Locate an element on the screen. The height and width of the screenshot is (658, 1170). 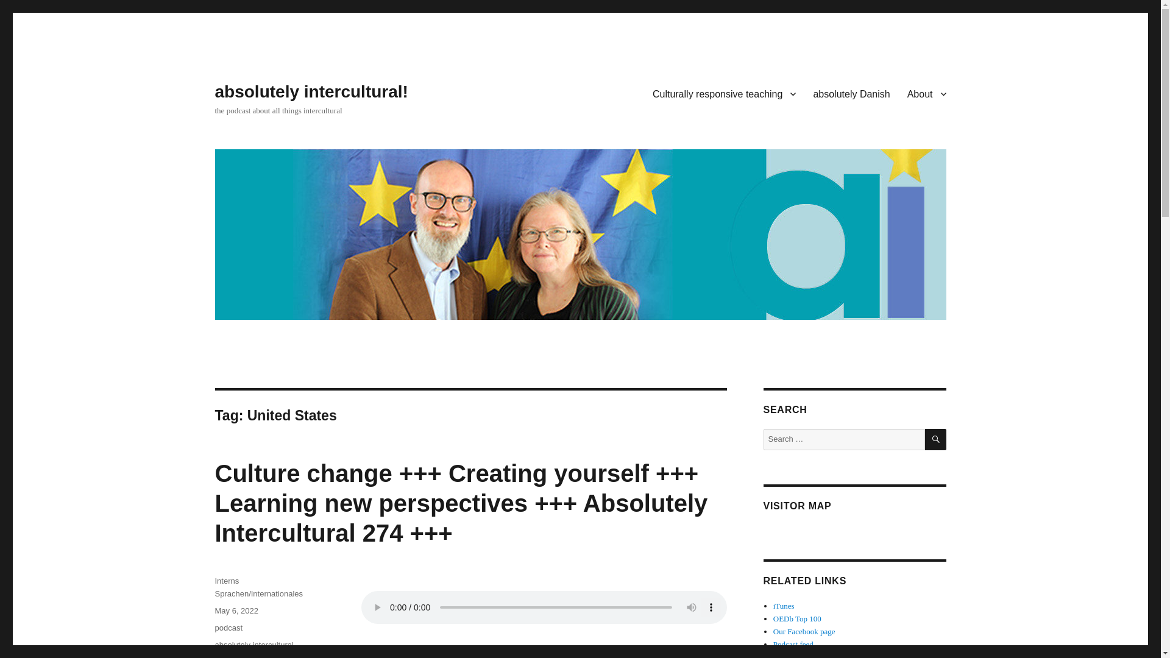
Australia is located at coordinates (264, 656).